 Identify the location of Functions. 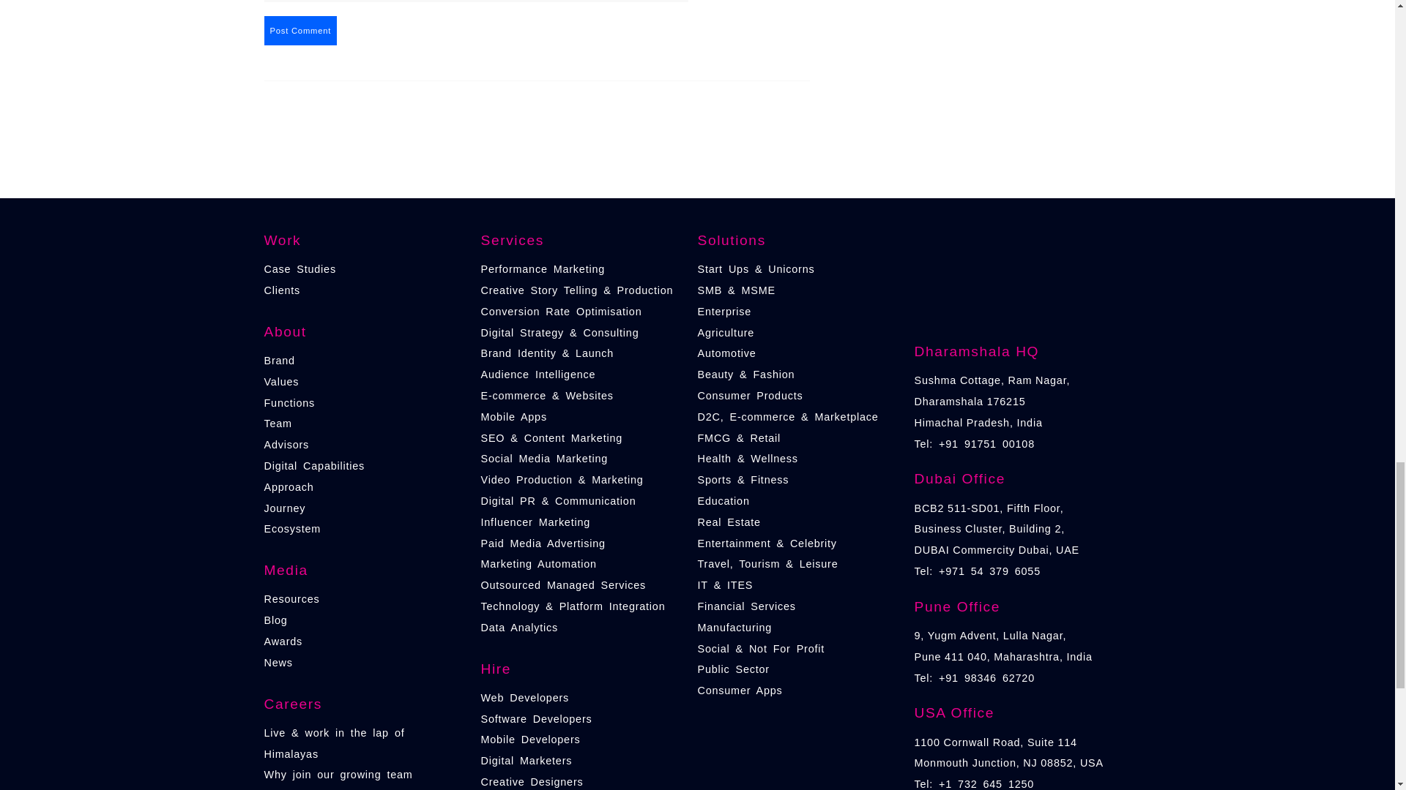
(289, 403).